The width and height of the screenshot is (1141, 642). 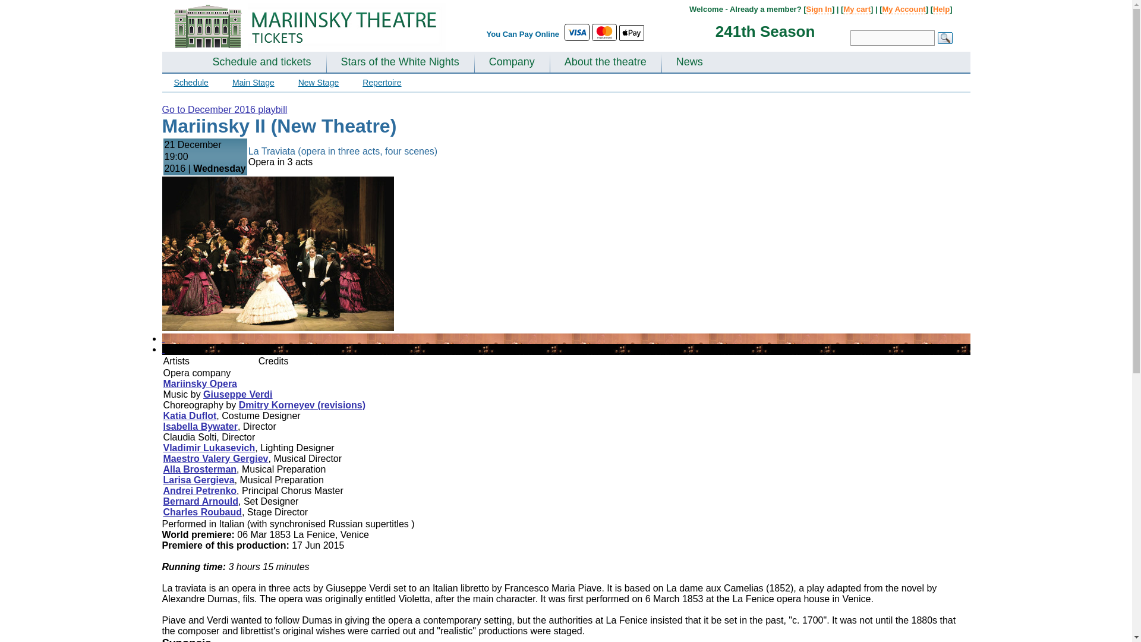 What do you see at coordinates (606, 63) in the screenshot?
I see `About the theatre` at bounding box center [606, 63].